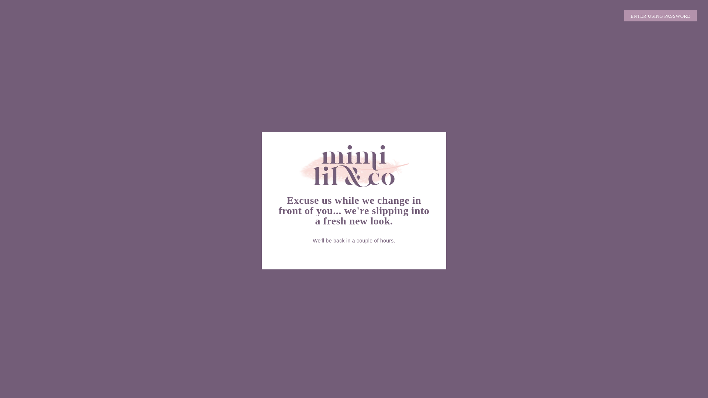 This screenshot has height=398, width=708. What do you see at coordinates (341, 253) in the screenshot?
I see `Share on Facebook` at bounding box center [341, 253].